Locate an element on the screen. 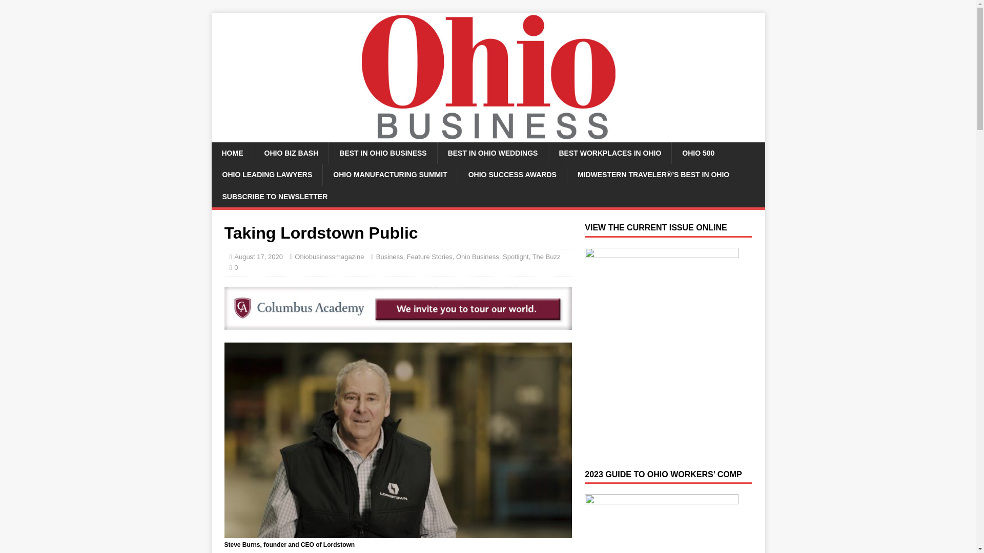 This screenshot has width=984, height=553. OHIO 500 is located at coordinates (698, 153).